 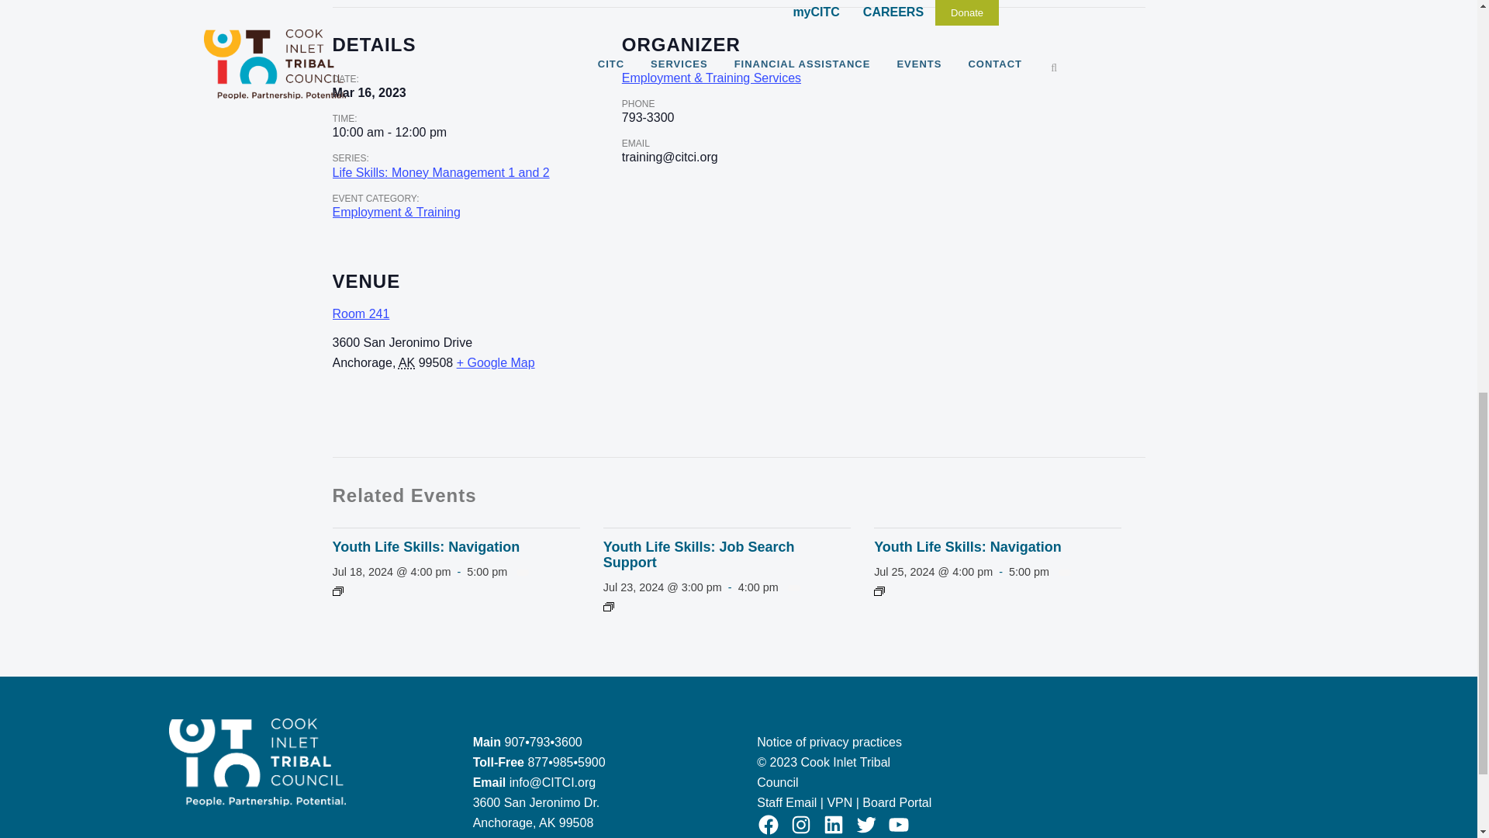 I want to click on Click to view a Google Map, so click(x=496, y=363).